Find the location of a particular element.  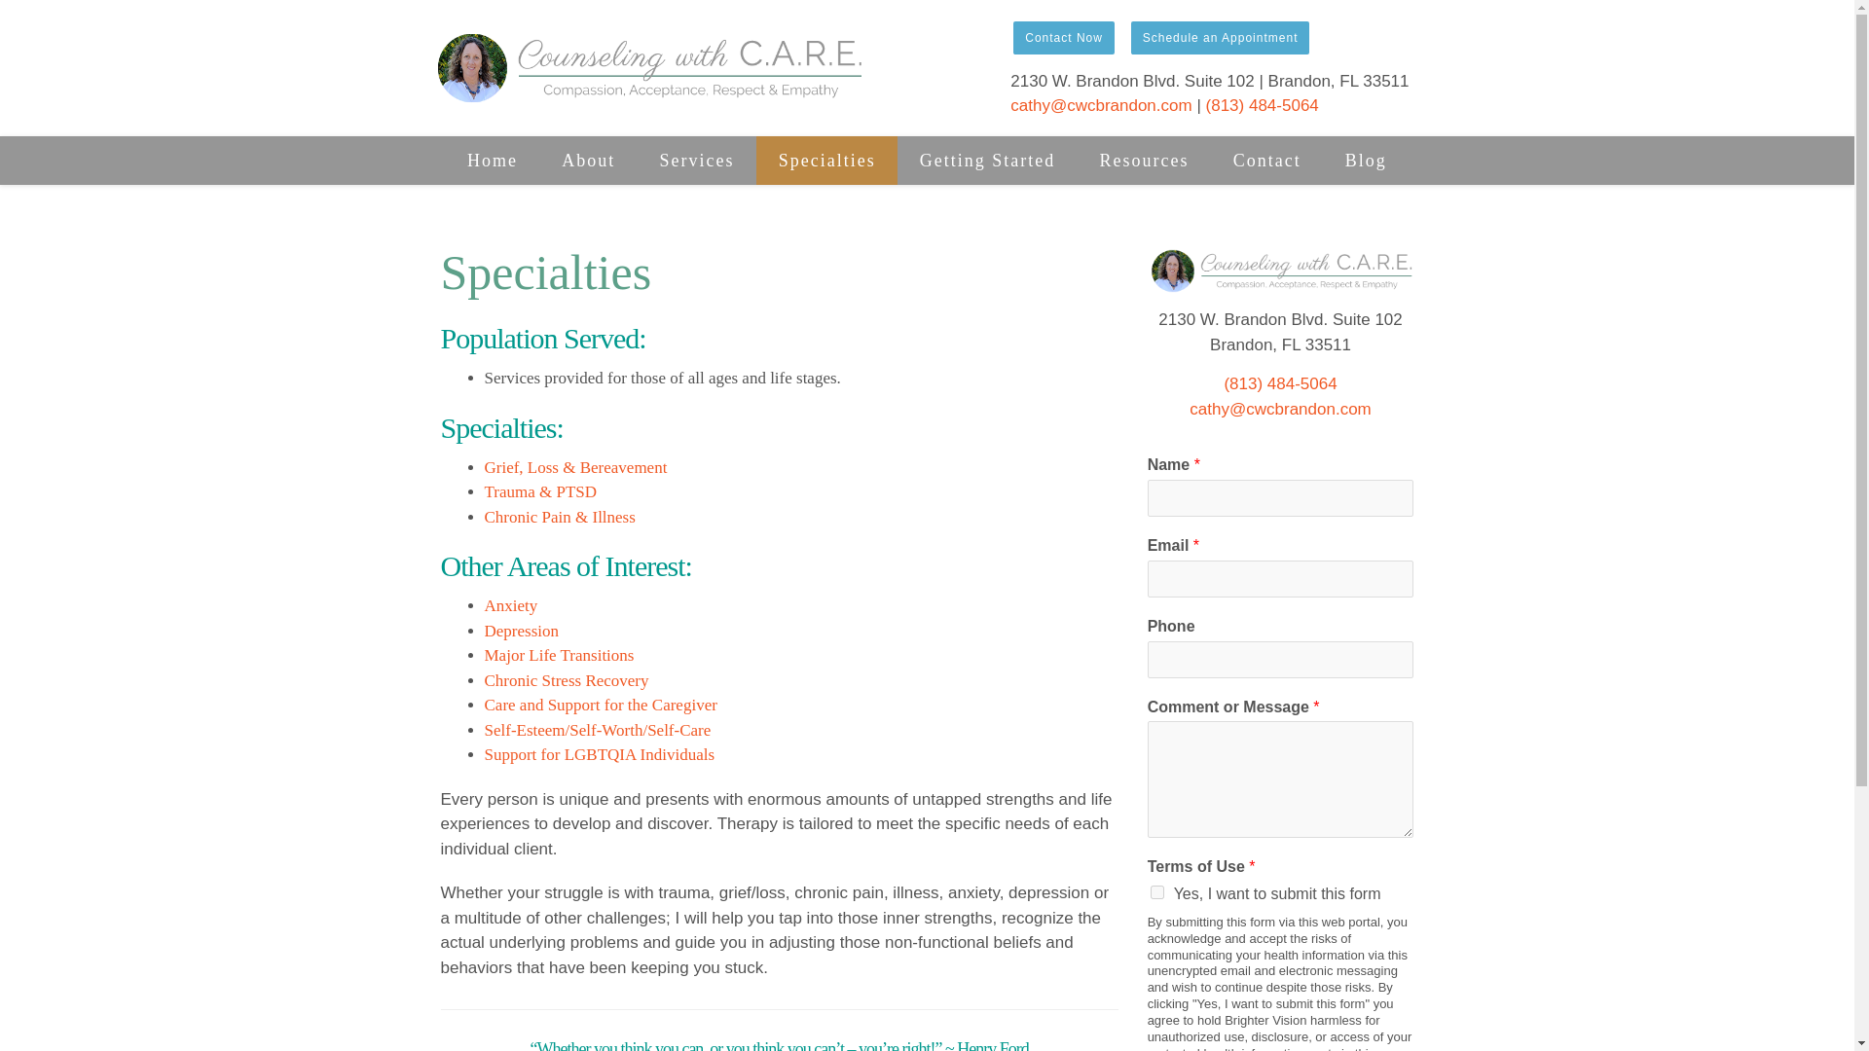

Getting Started is located at coordinates (987, 161).